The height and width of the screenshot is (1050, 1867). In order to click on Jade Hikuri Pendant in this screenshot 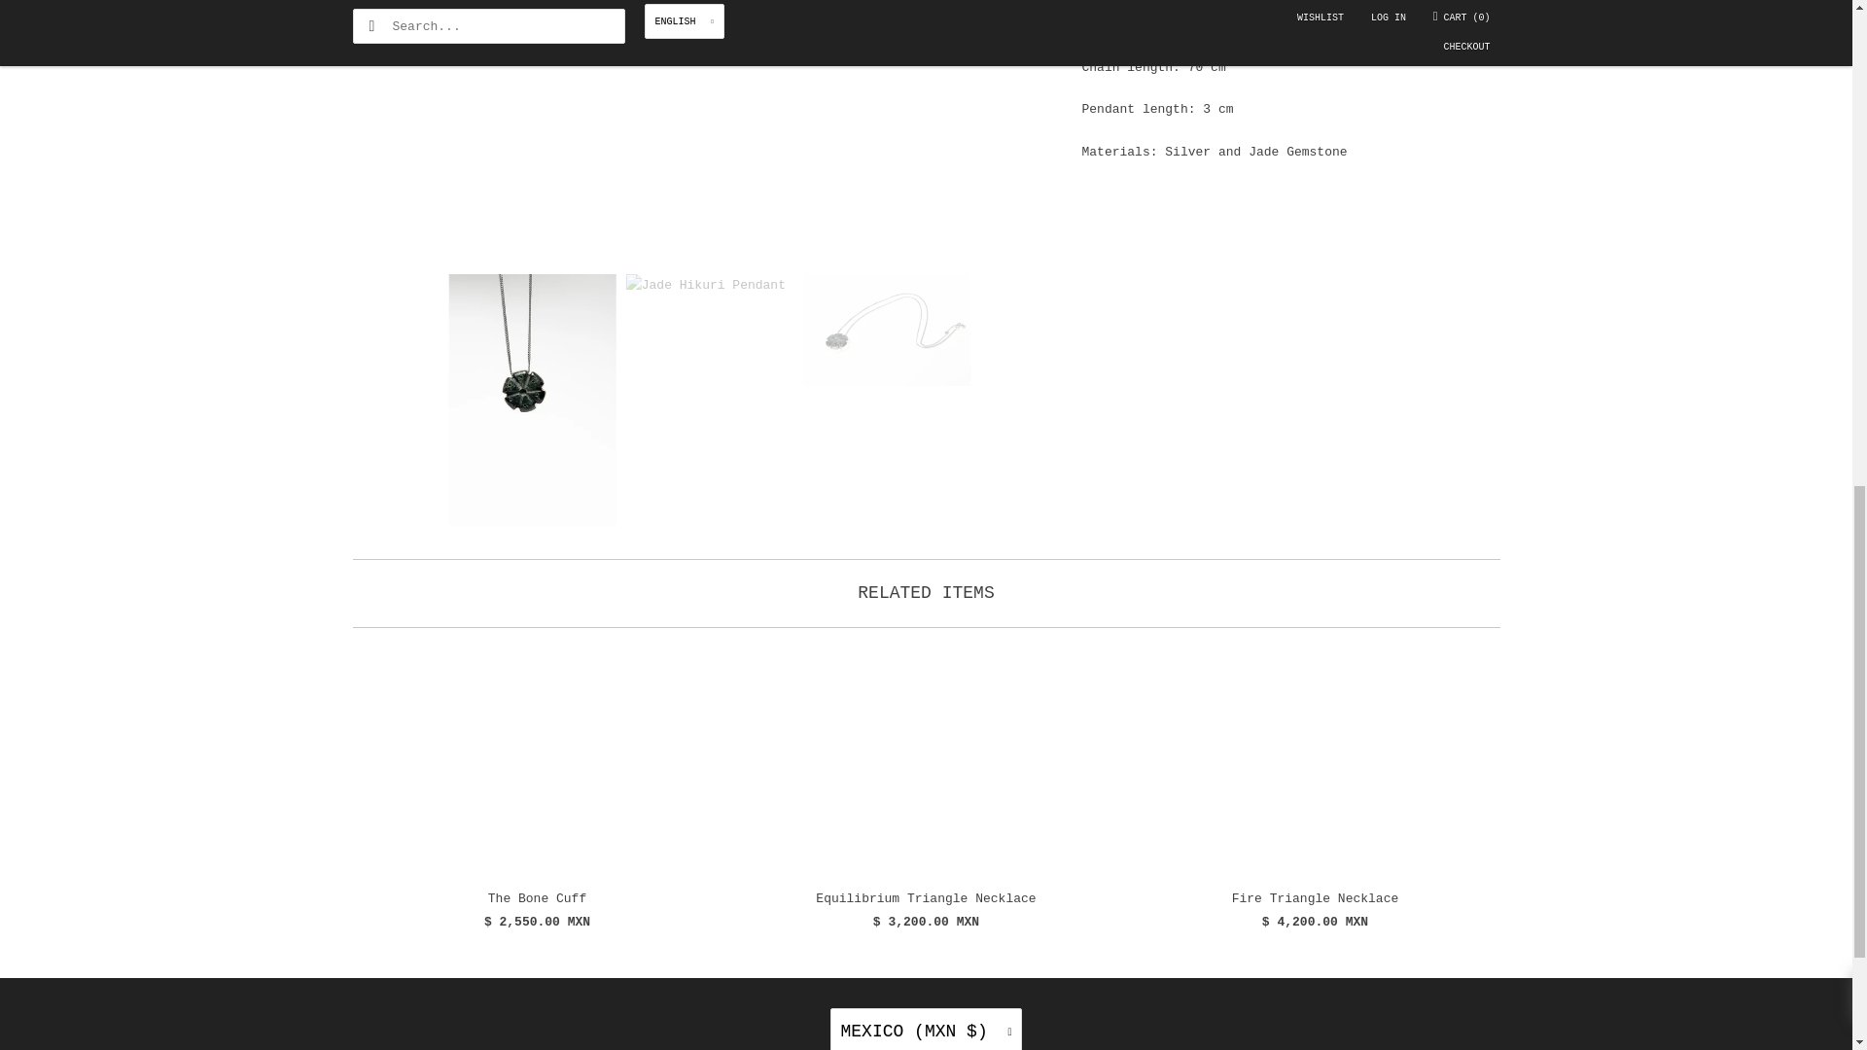, I will do `click(708, 127)`.